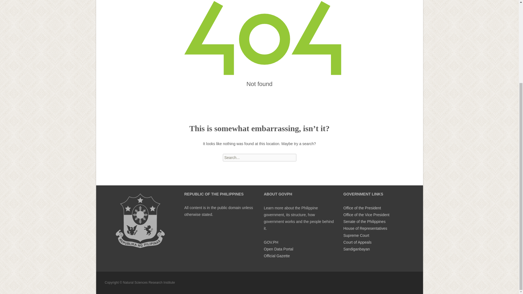 The height and width of the screenshot is (294, 523). I want to click on Senate of the Philippines, so click(364, 221).